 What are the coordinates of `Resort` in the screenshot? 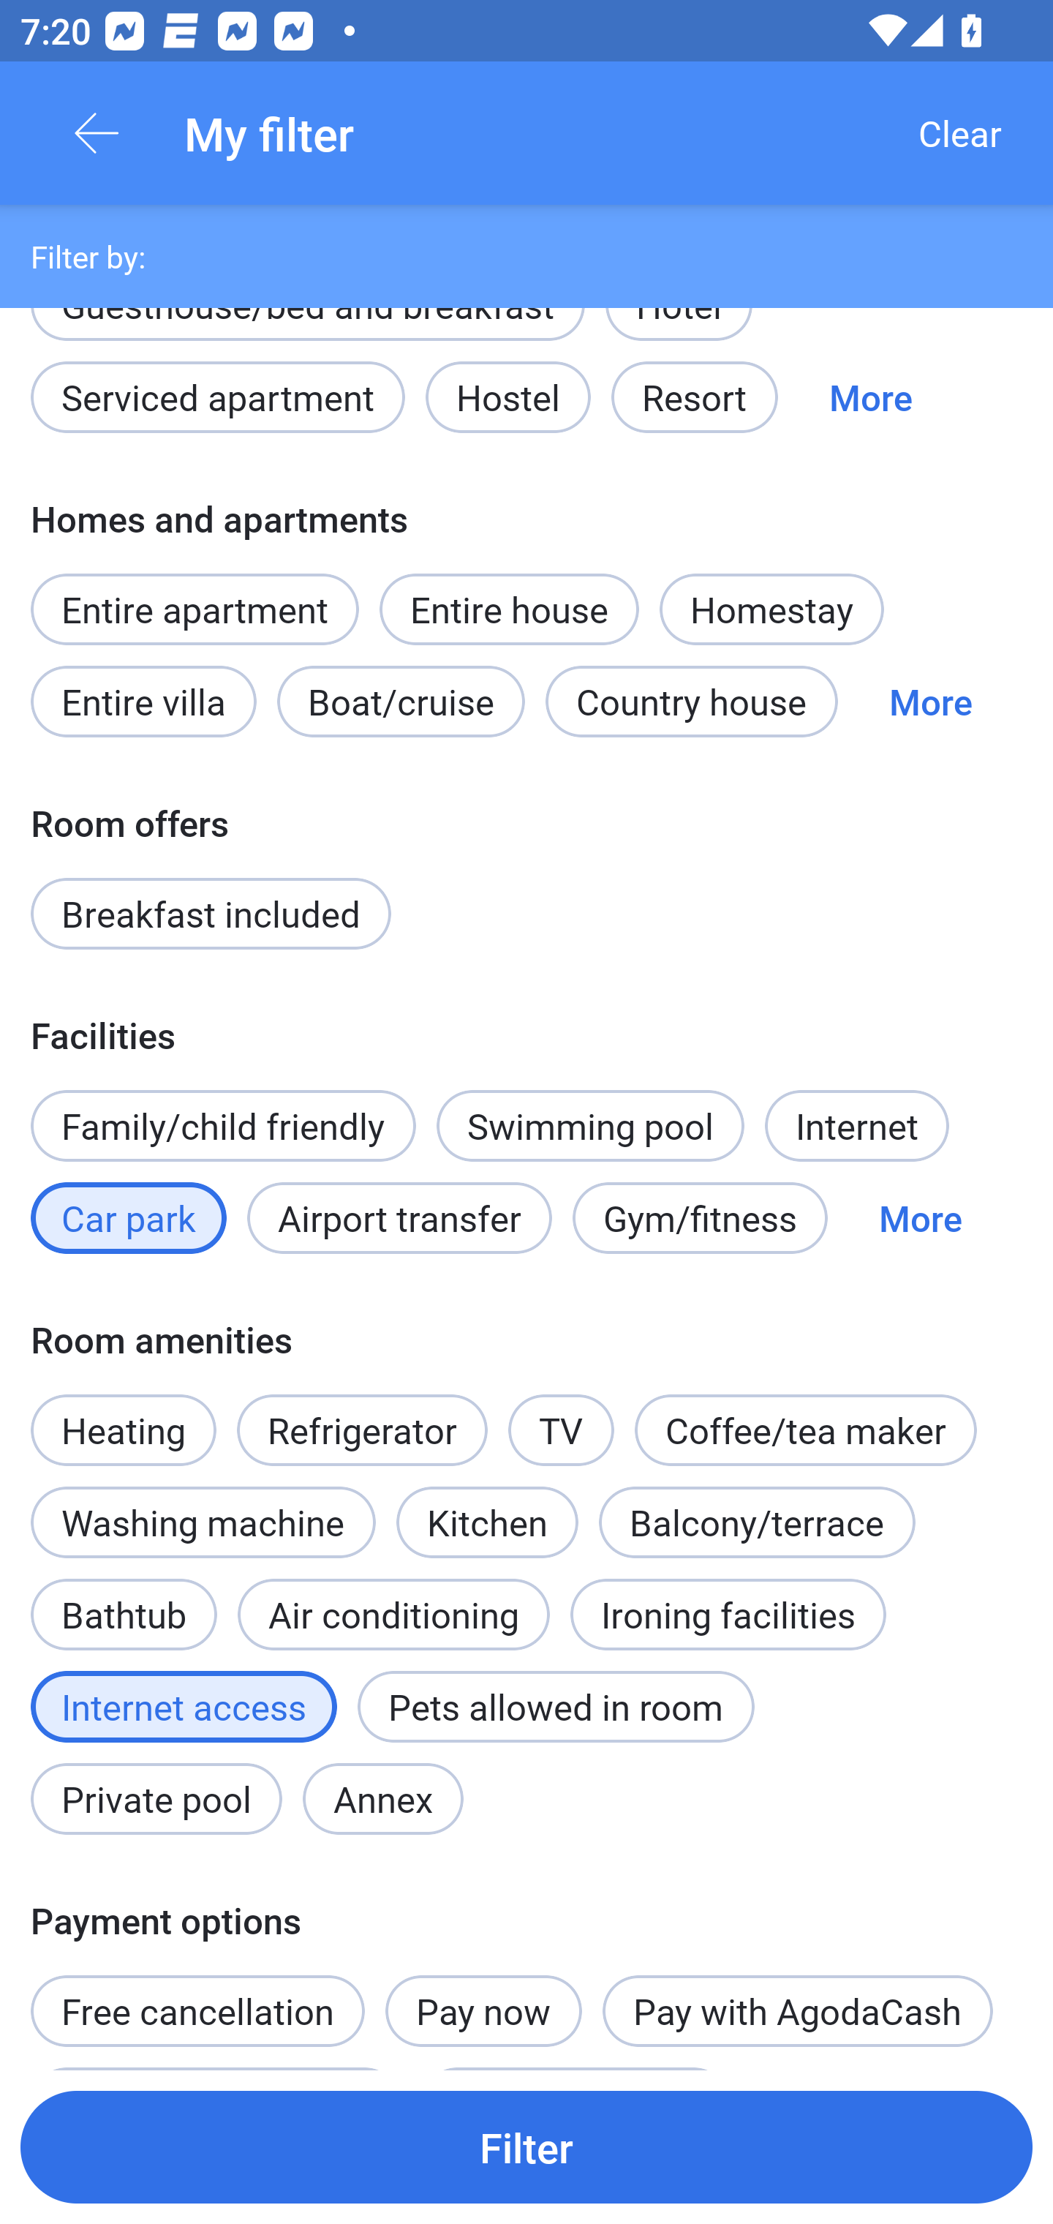 It's located at (695, 397).